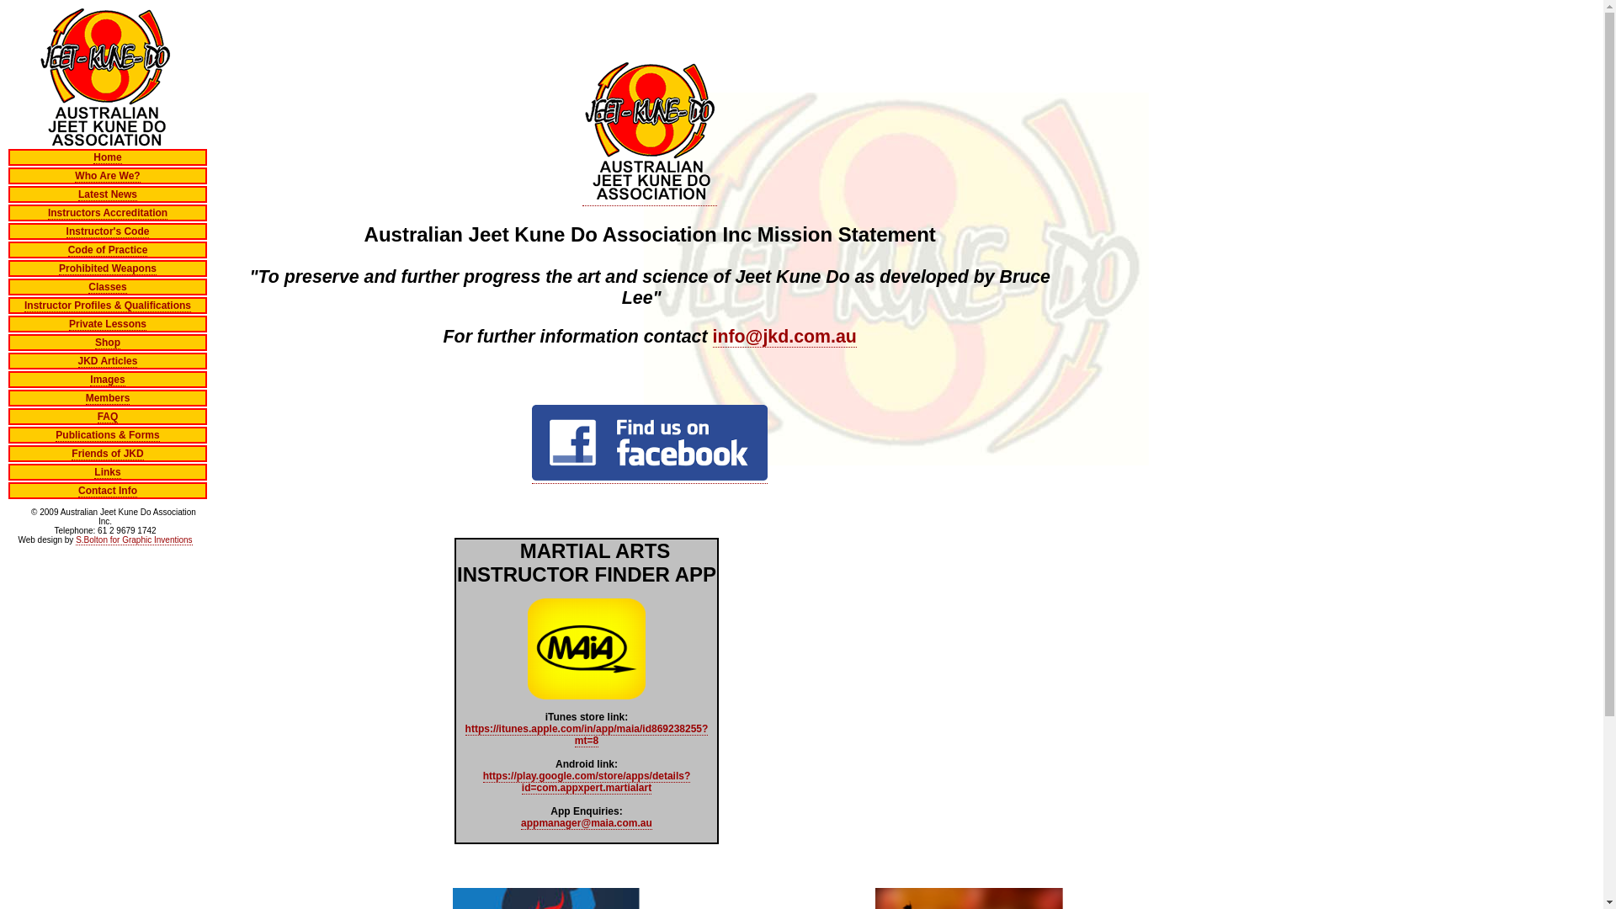 The width and height of the screenshot is (1616, 909). What do you see at coordinates (108, 306) in the screenshot?
I see `Instructor Profiles & Qualifications` at bounding box center [108, 306].